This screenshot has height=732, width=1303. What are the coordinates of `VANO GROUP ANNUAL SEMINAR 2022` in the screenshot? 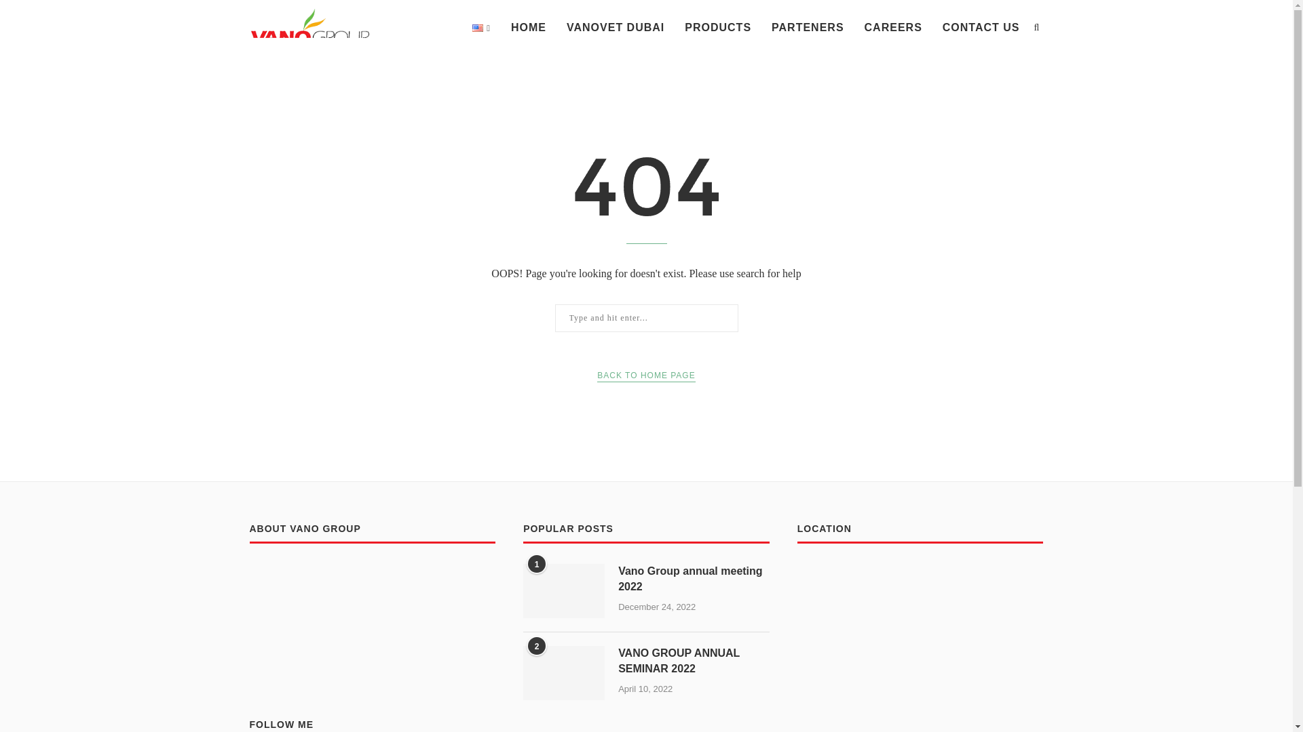 It's located at (694, 660).